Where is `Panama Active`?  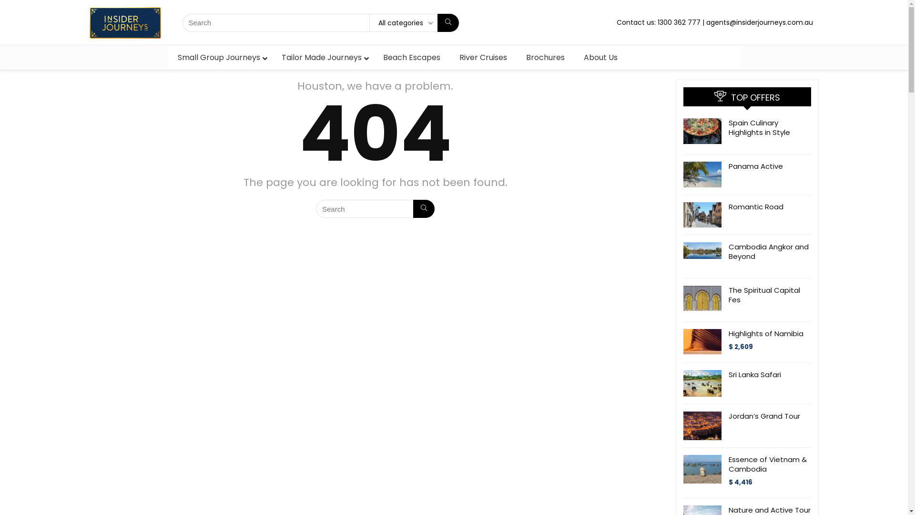 Panama Active is located at coordinates (755, 166).